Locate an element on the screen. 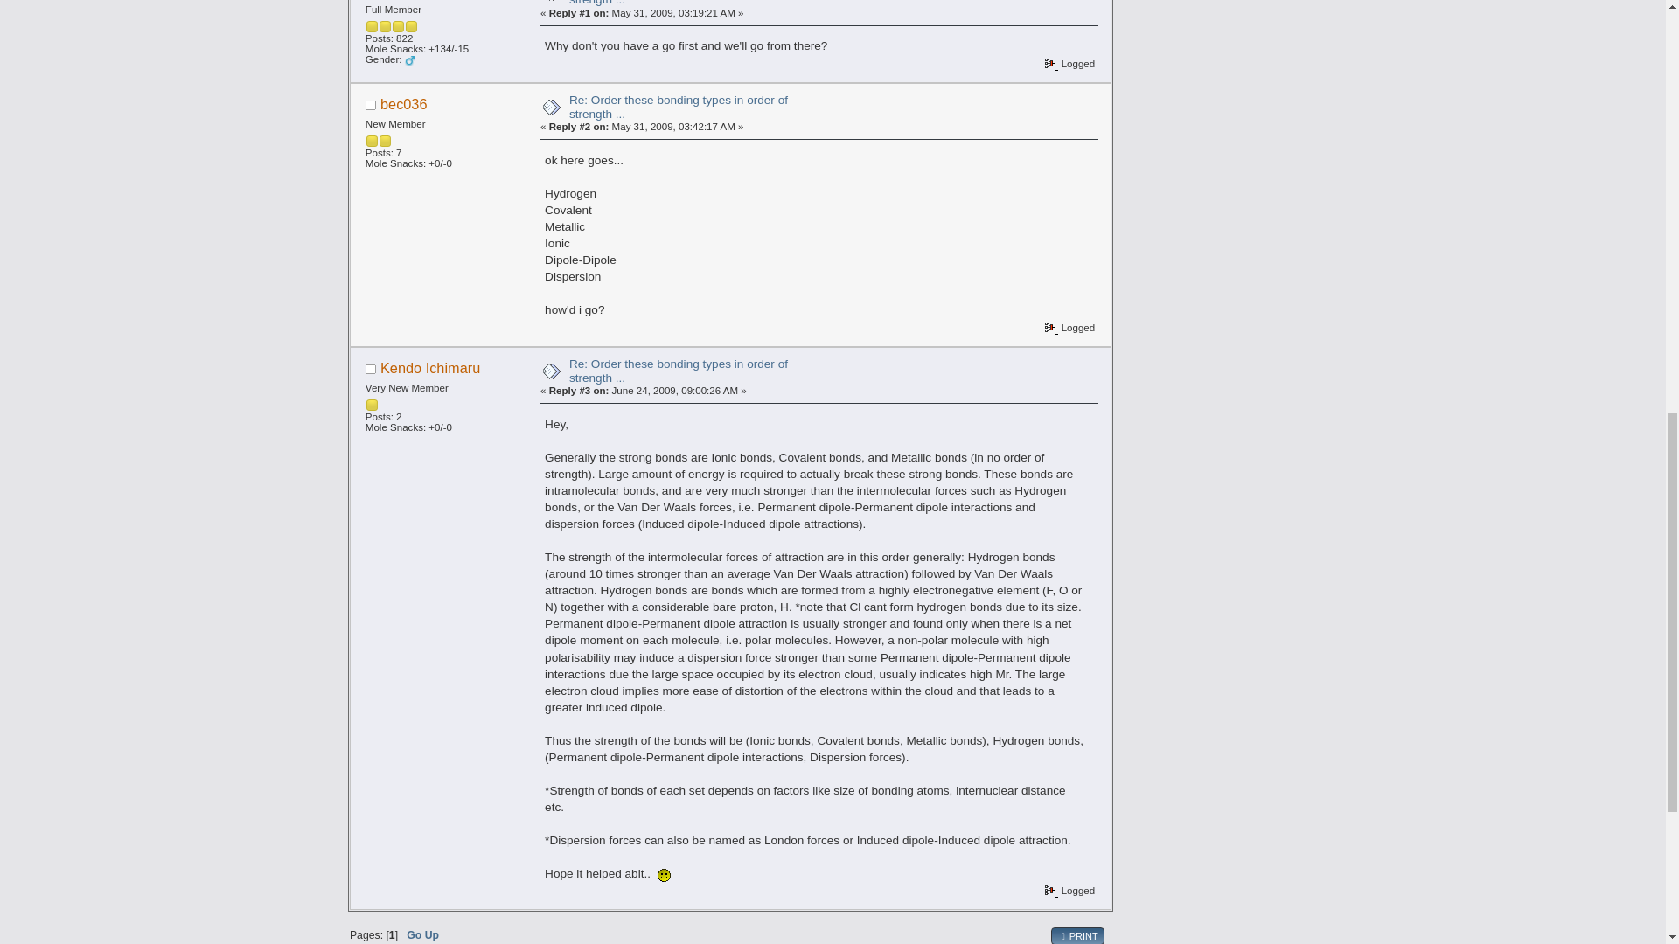 The width and height of the screenshot is (1679, 944). Smiley is located at coordinates (664, 874).